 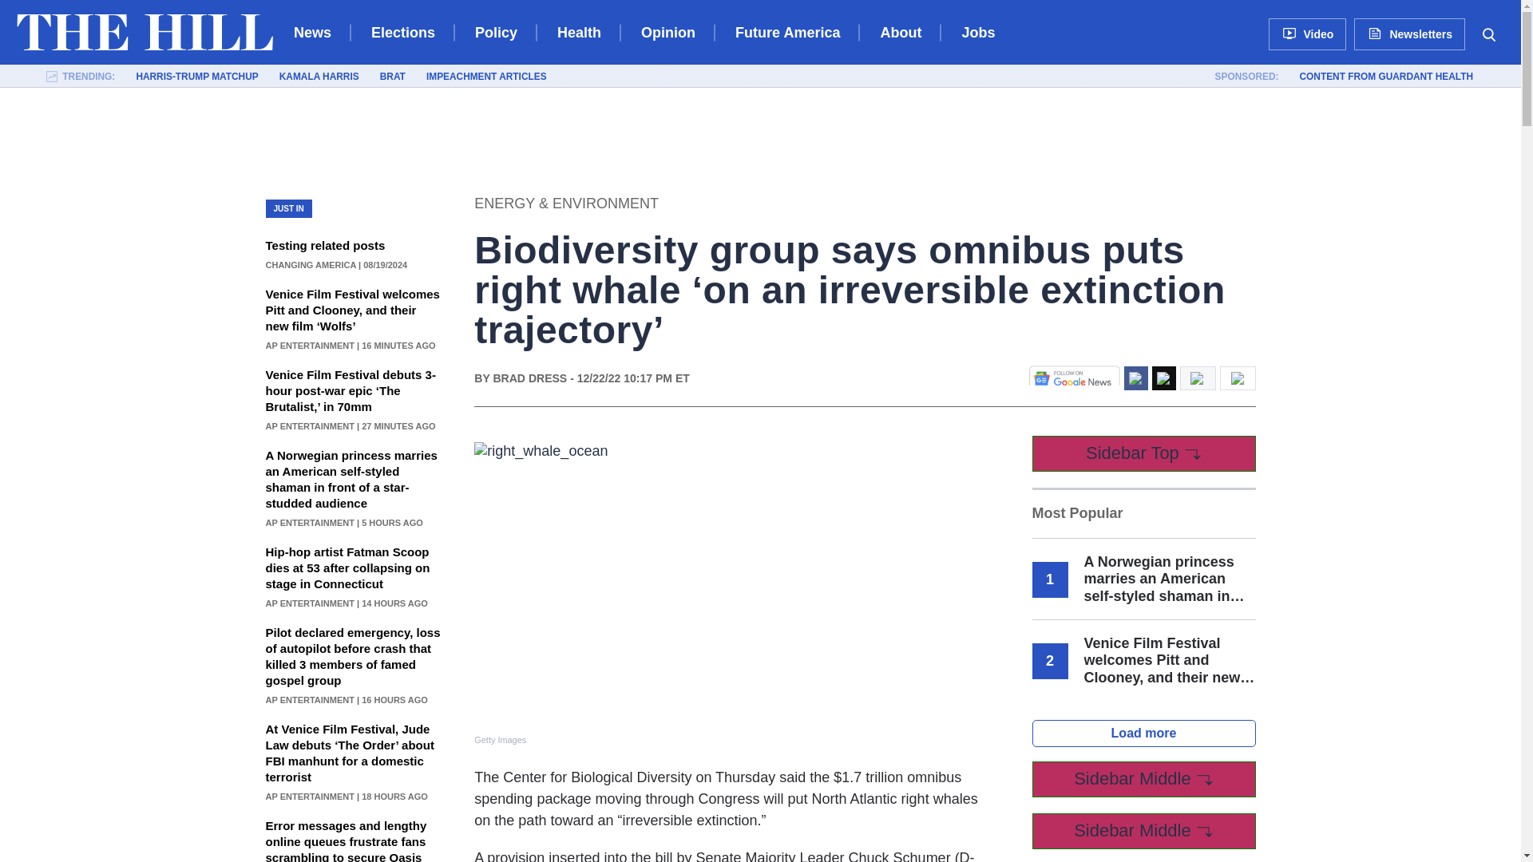 What do you see at coordinates (402, 32) in the screenshot?
I see `Elections` at bounding box center [402, 32].